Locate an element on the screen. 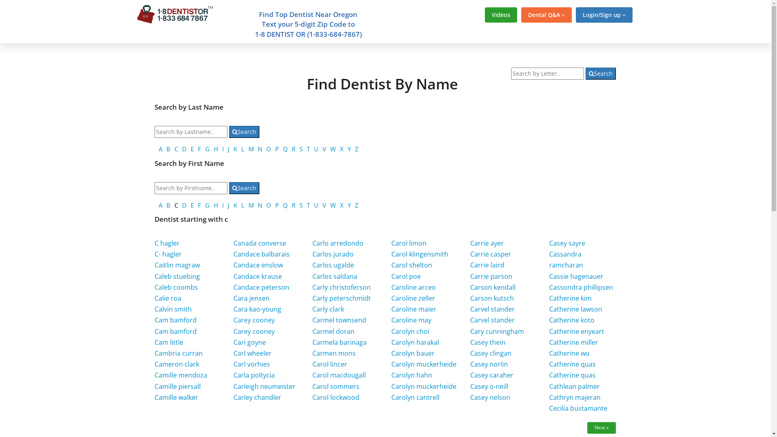  Candace peterson is located at coordinates (261, 287).